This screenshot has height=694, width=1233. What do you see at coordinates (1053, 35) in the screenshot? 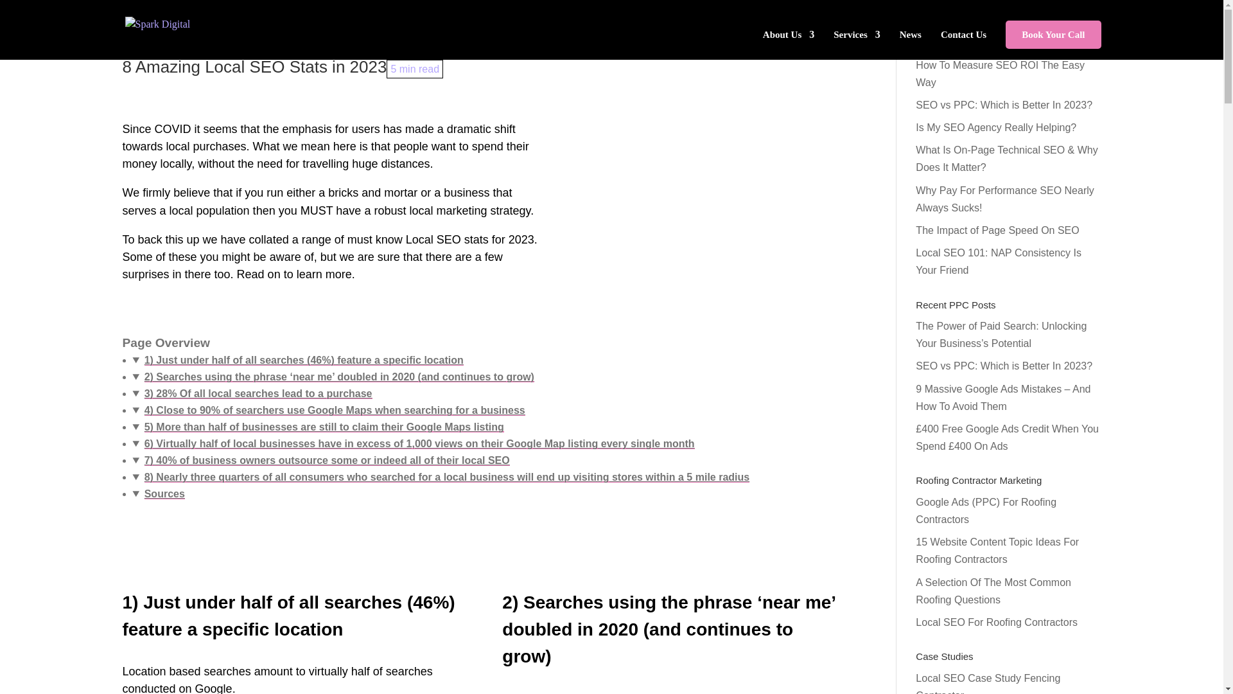
I see `Book Your Call` at bounding box center [1053, 35].